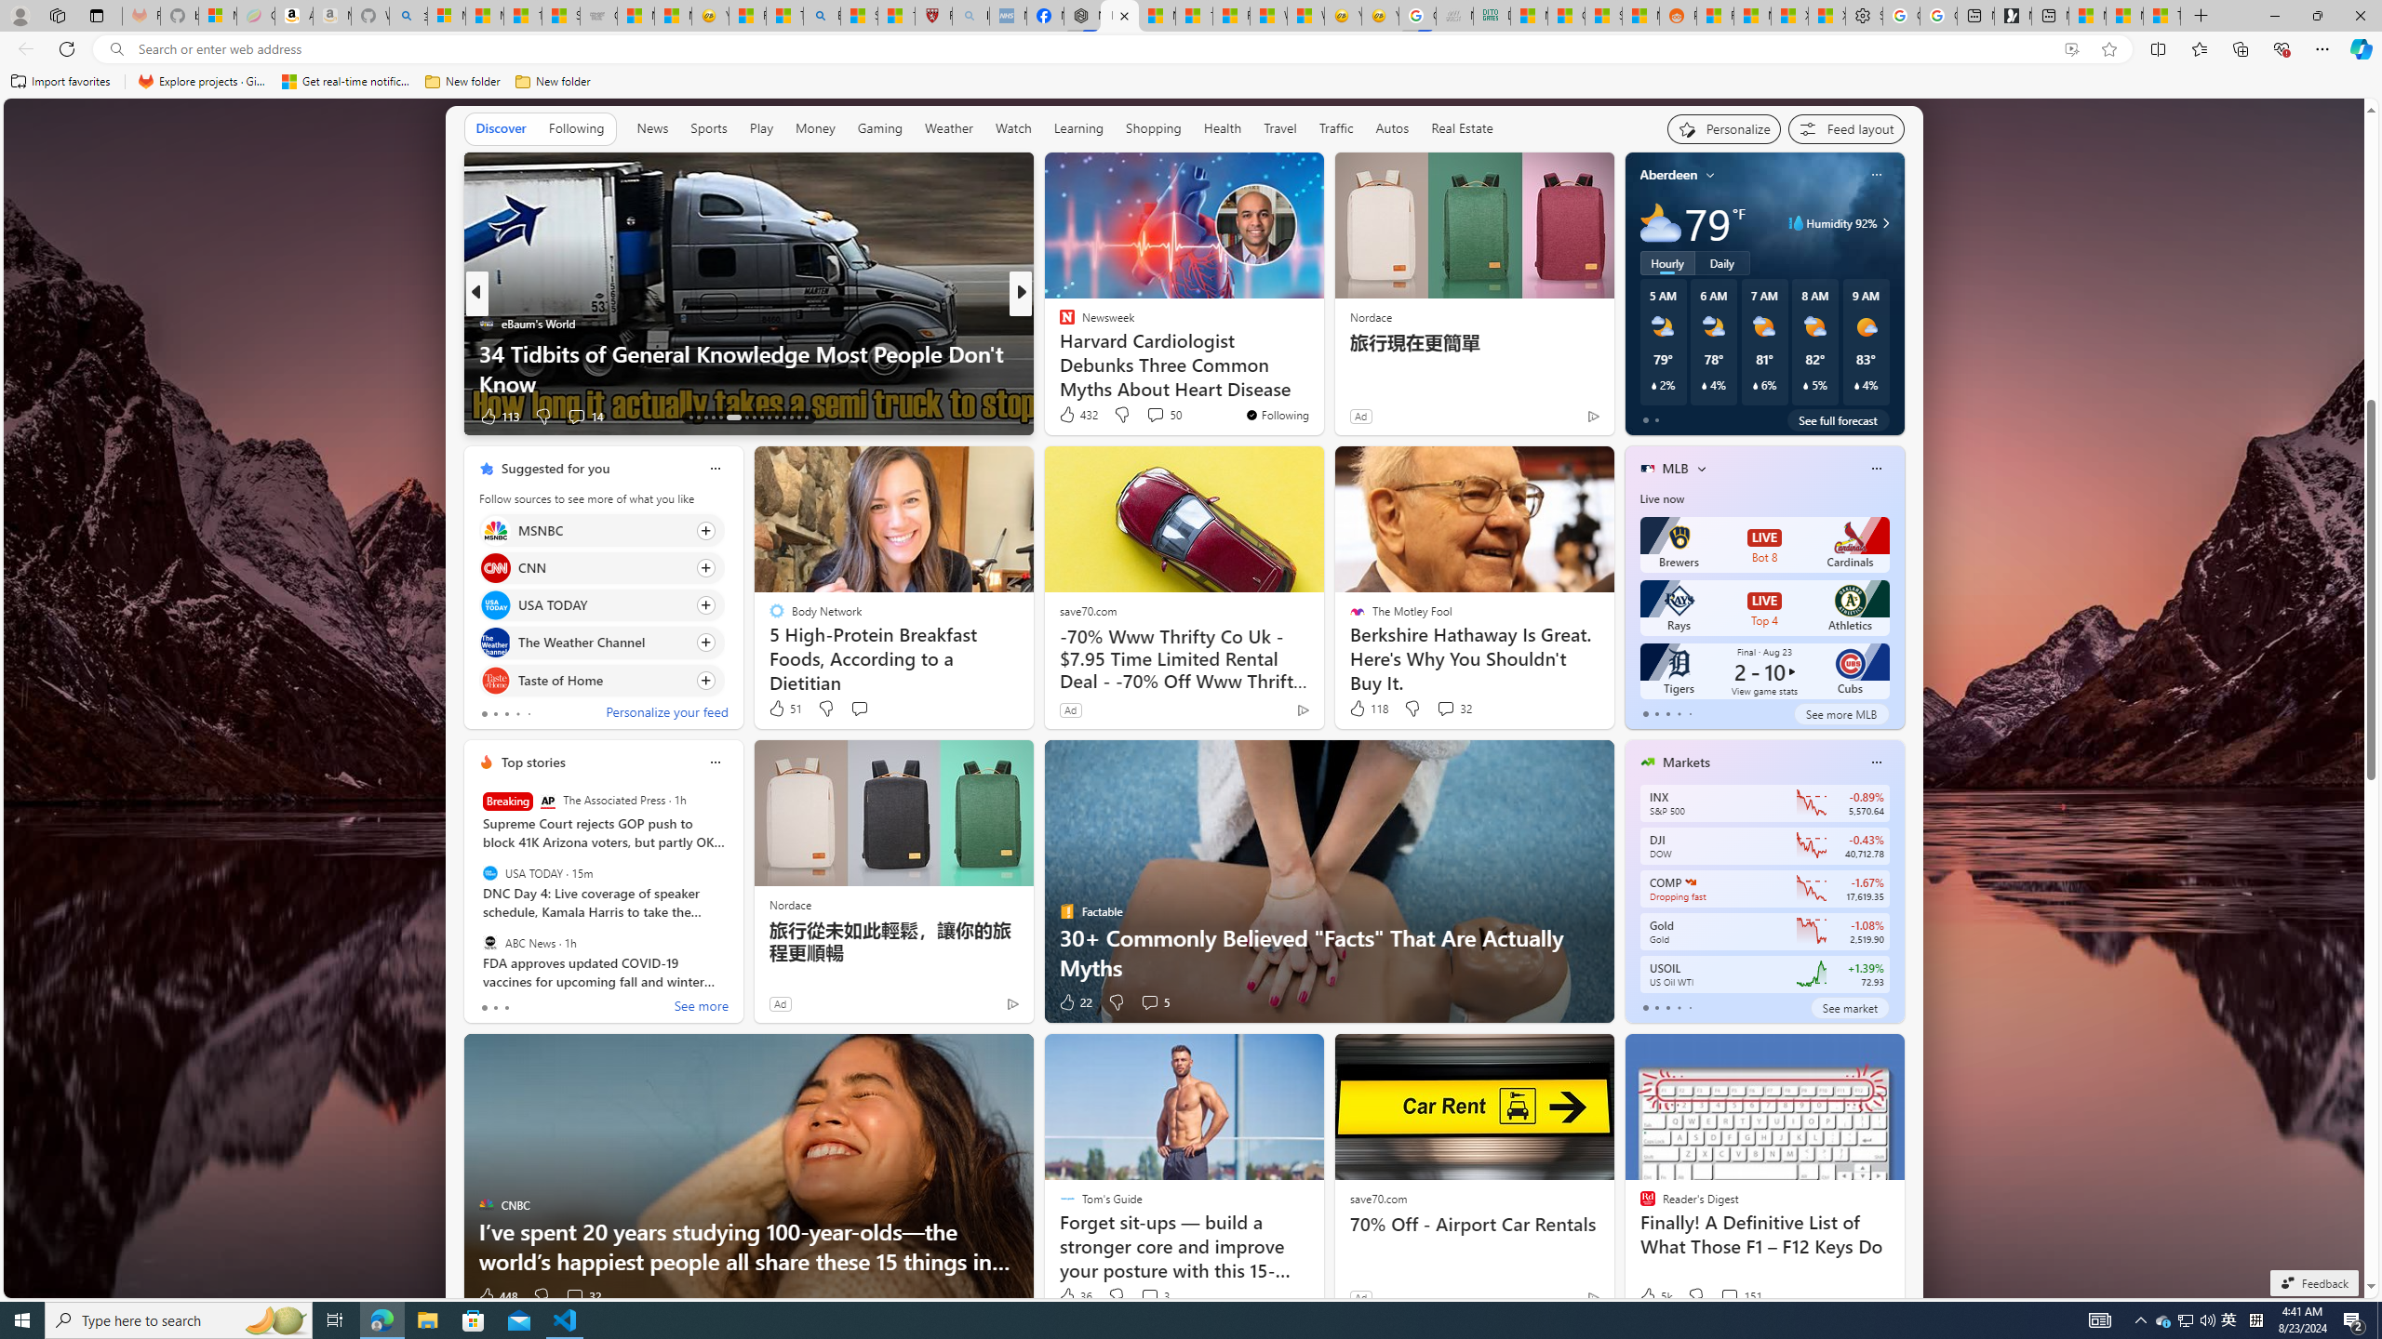 This screenshot has width=2382, height=1339. I want to click on Body Network, so click(1058, 352).